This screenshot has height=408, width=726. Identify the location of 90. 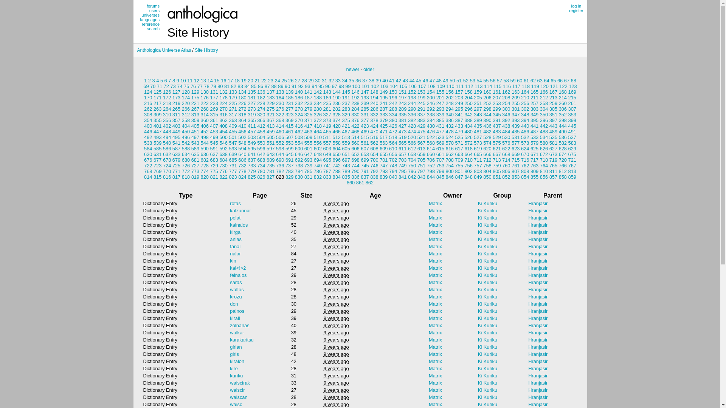
(287, 86).